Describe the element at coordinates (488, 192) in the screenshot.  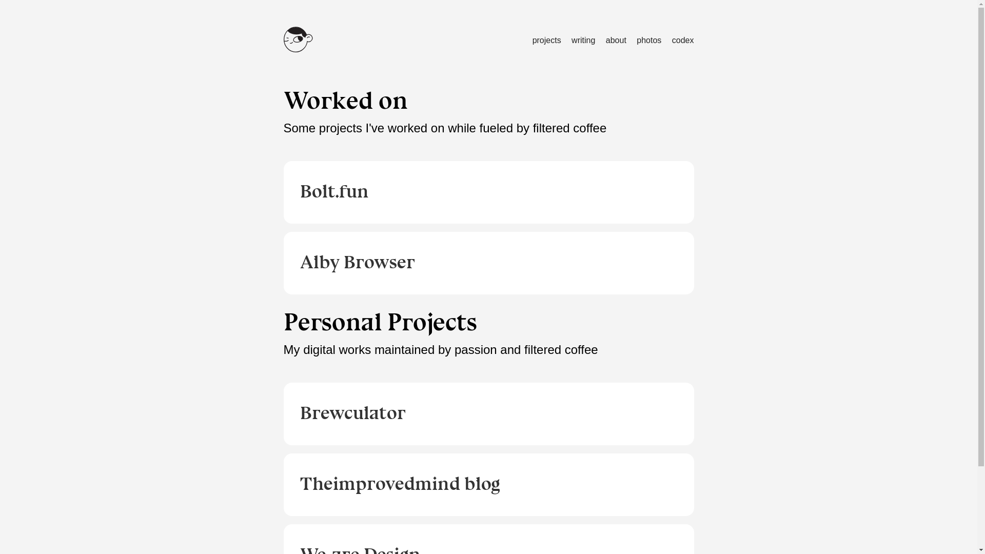
I see `Bolt.fun` at that location.